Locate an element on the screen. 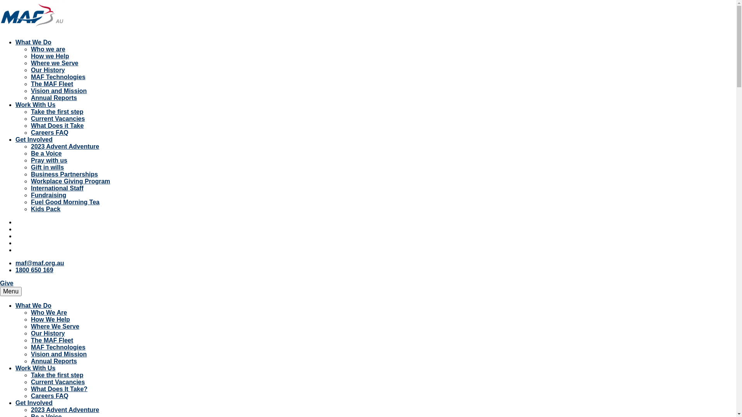  Work With Us is located at coordinates (36, 368).